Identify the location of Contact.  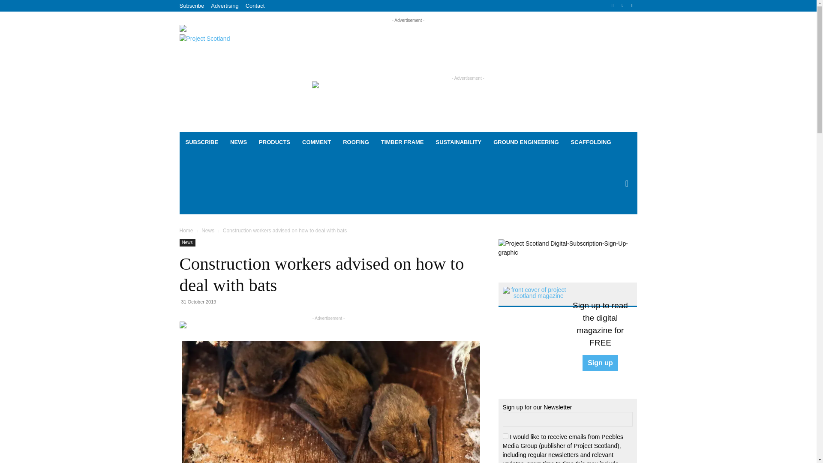
(255, 6).